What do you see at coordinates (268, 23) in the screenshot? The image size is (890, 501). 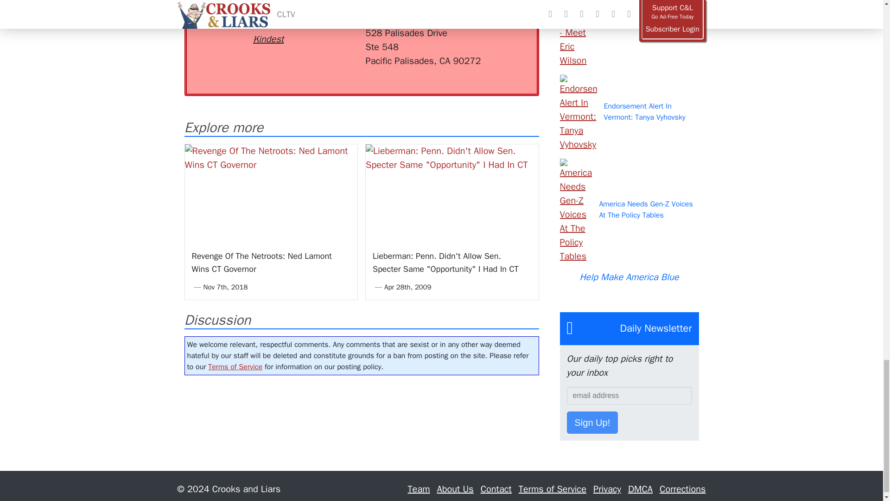 I see `Donate via Kindest` at bounding box center [268, 23].